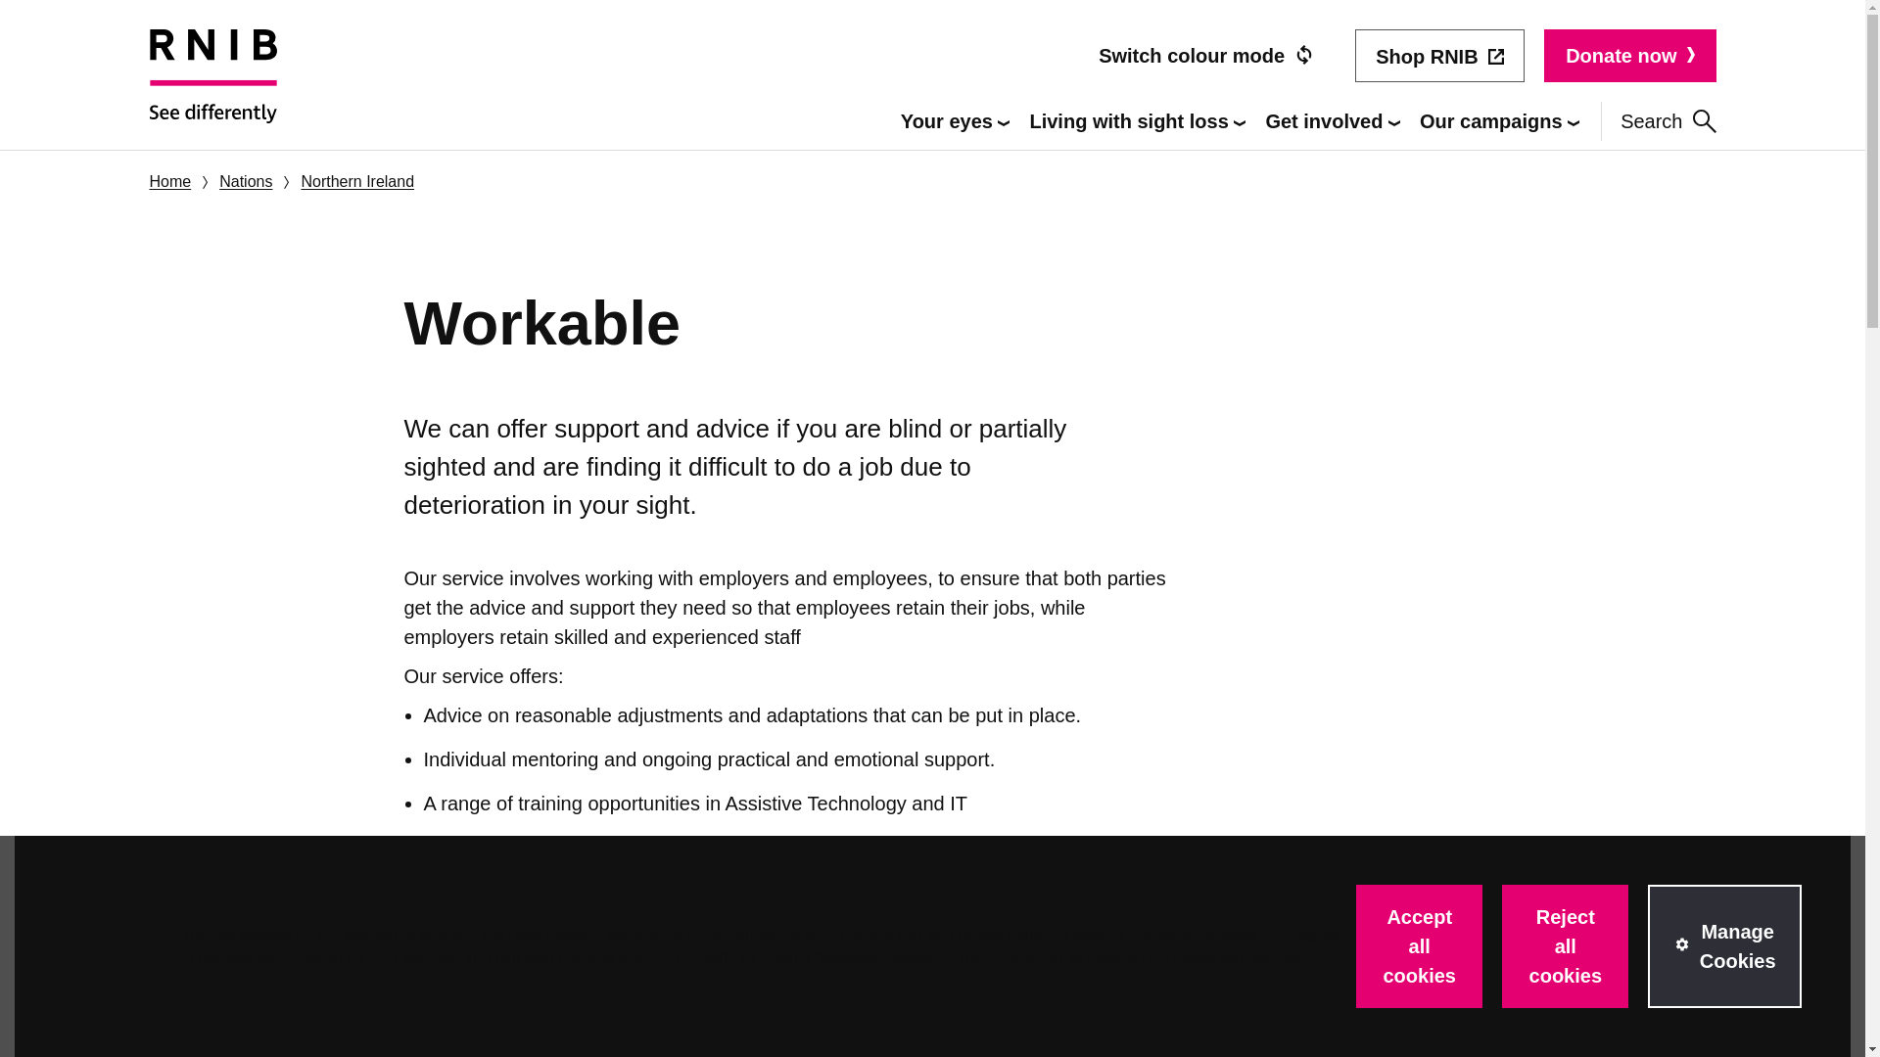 The height and width of the screenshot is (1057, 1880). Describe the element at coordinates (1439, 56) in the screenshot. I see `Shop RNIB` at that location.